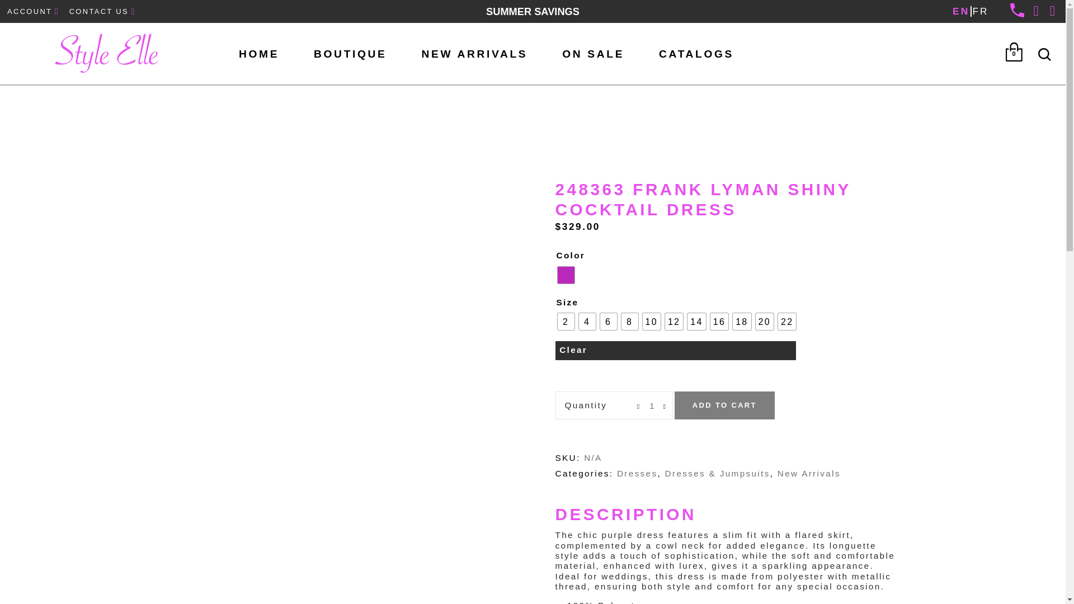 This screenshot has width=1074, height=604. Describe the element at coordinates (35, 11) in the screenshot. I see `ACCOUNT` at that location.